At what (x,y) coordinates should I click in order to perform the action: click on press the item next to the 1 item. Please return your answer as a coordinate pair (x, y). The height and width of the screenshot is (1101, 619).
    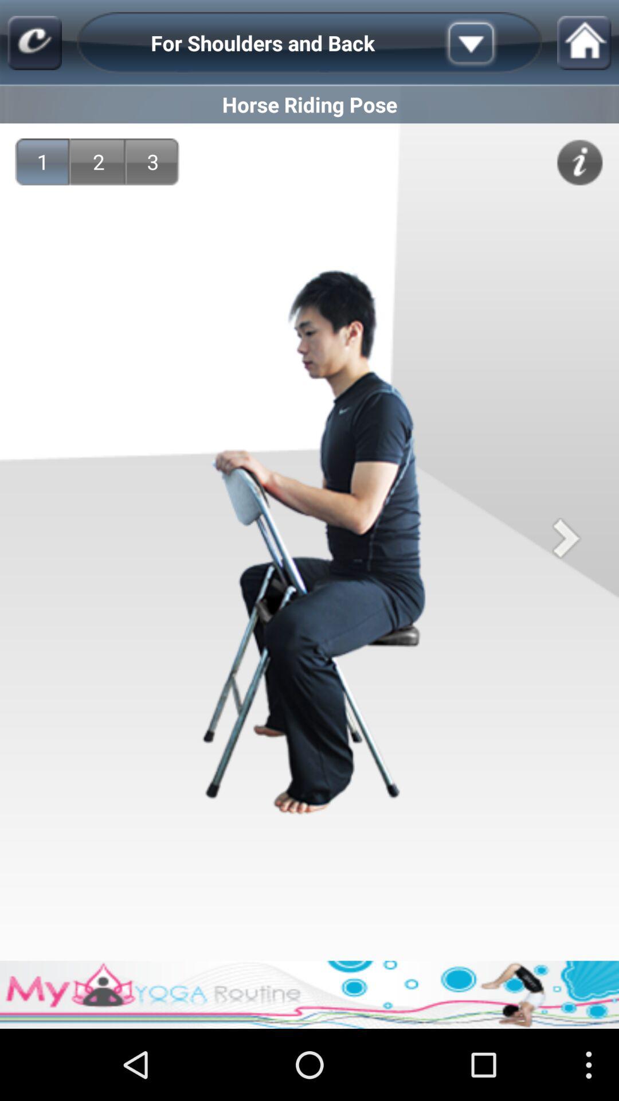
    Looking at the image, I should click on (99, 162).